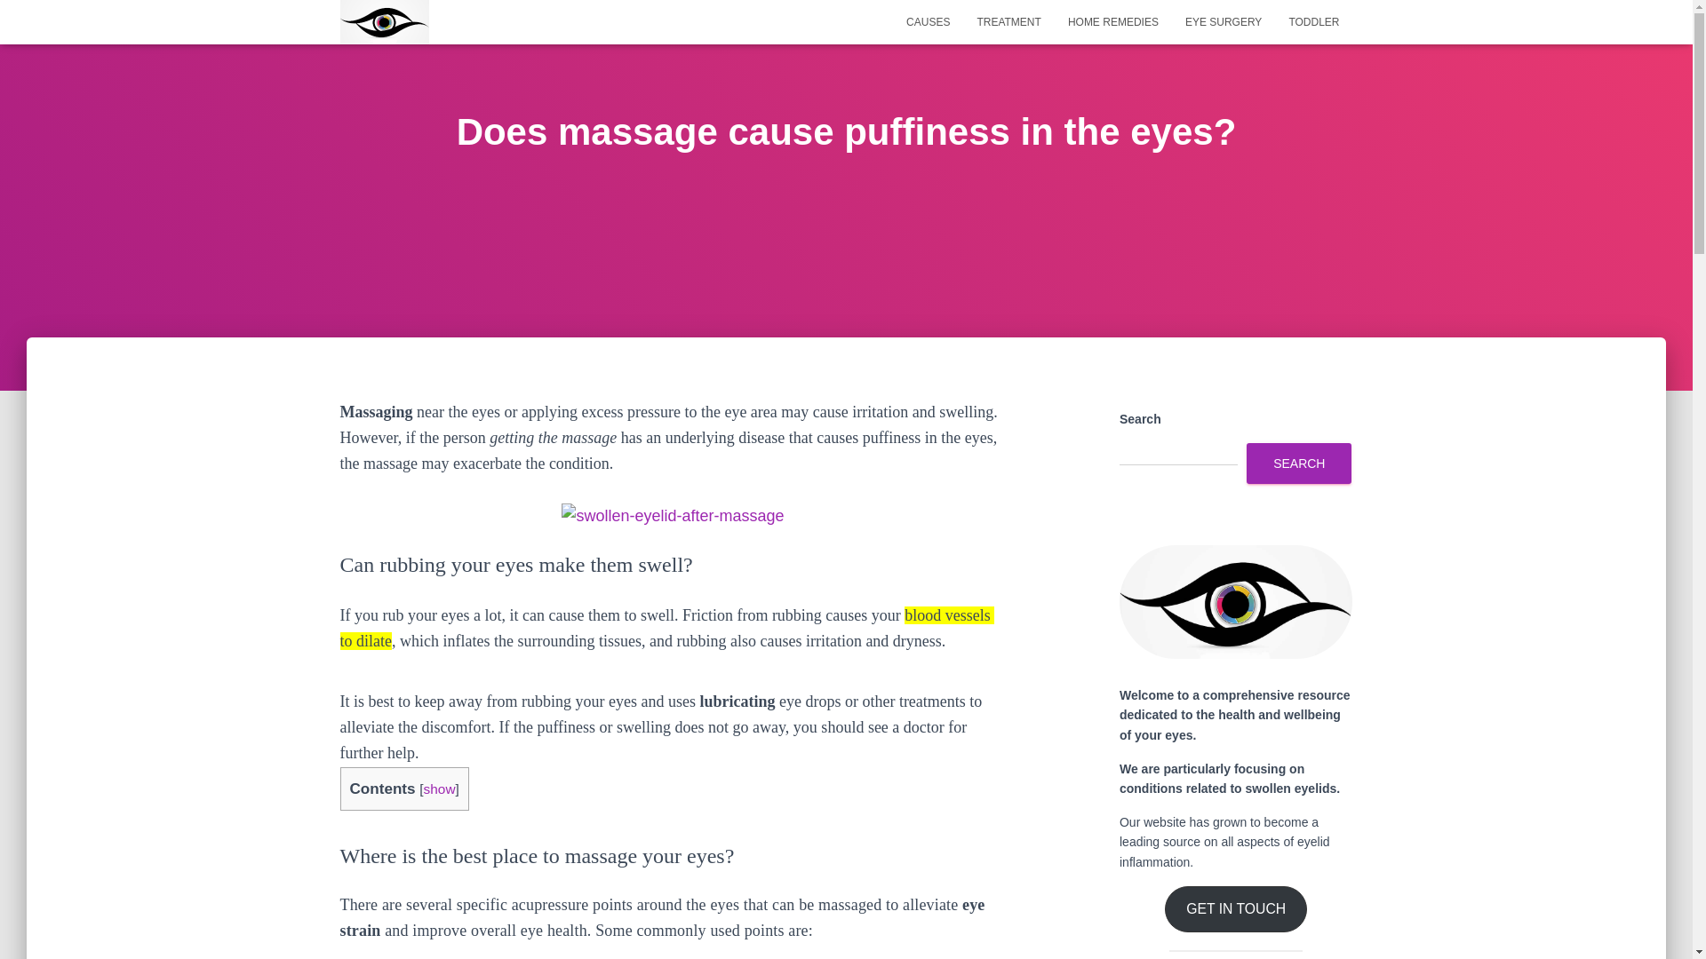 This screenshot has width=1706, height=959. I want to click on SEARCH, so click(1299, 464).